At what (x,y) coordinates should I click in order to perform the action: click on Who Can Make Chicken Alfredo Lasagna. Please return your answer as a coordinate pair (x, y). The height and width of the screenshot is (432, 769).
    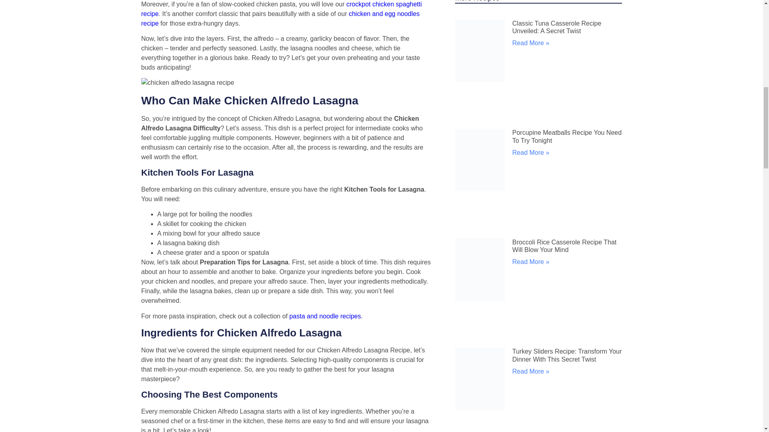
    Looking at the image, I should click on (187, 83).